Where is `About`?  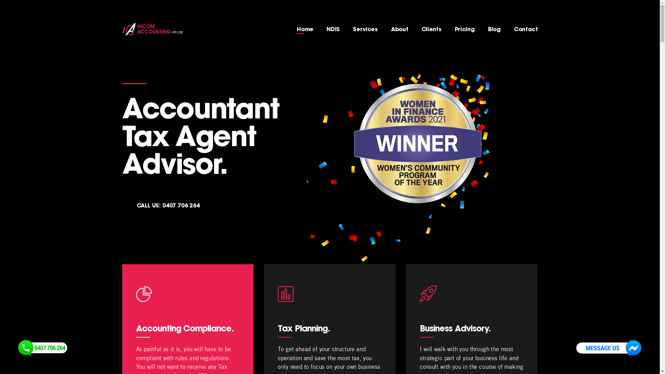
About is located at coordinates (400, 30).